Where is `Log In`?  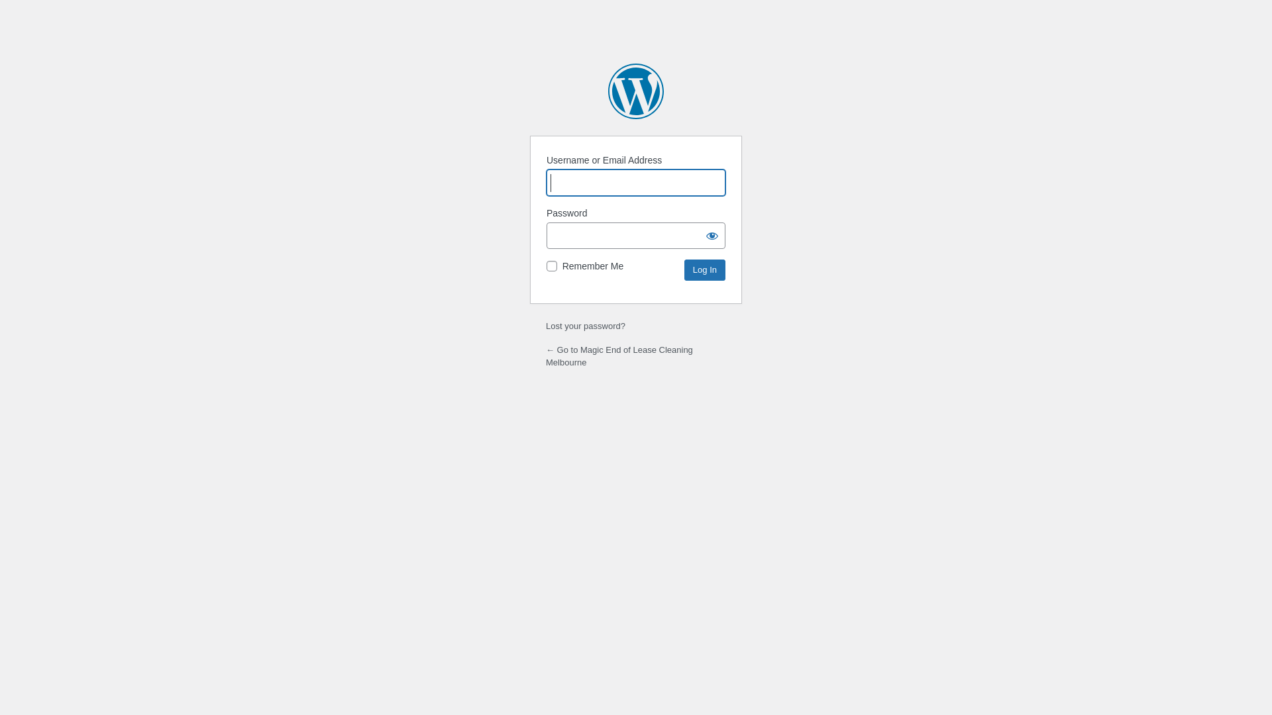 Log In is located at coordinates (705, 270).